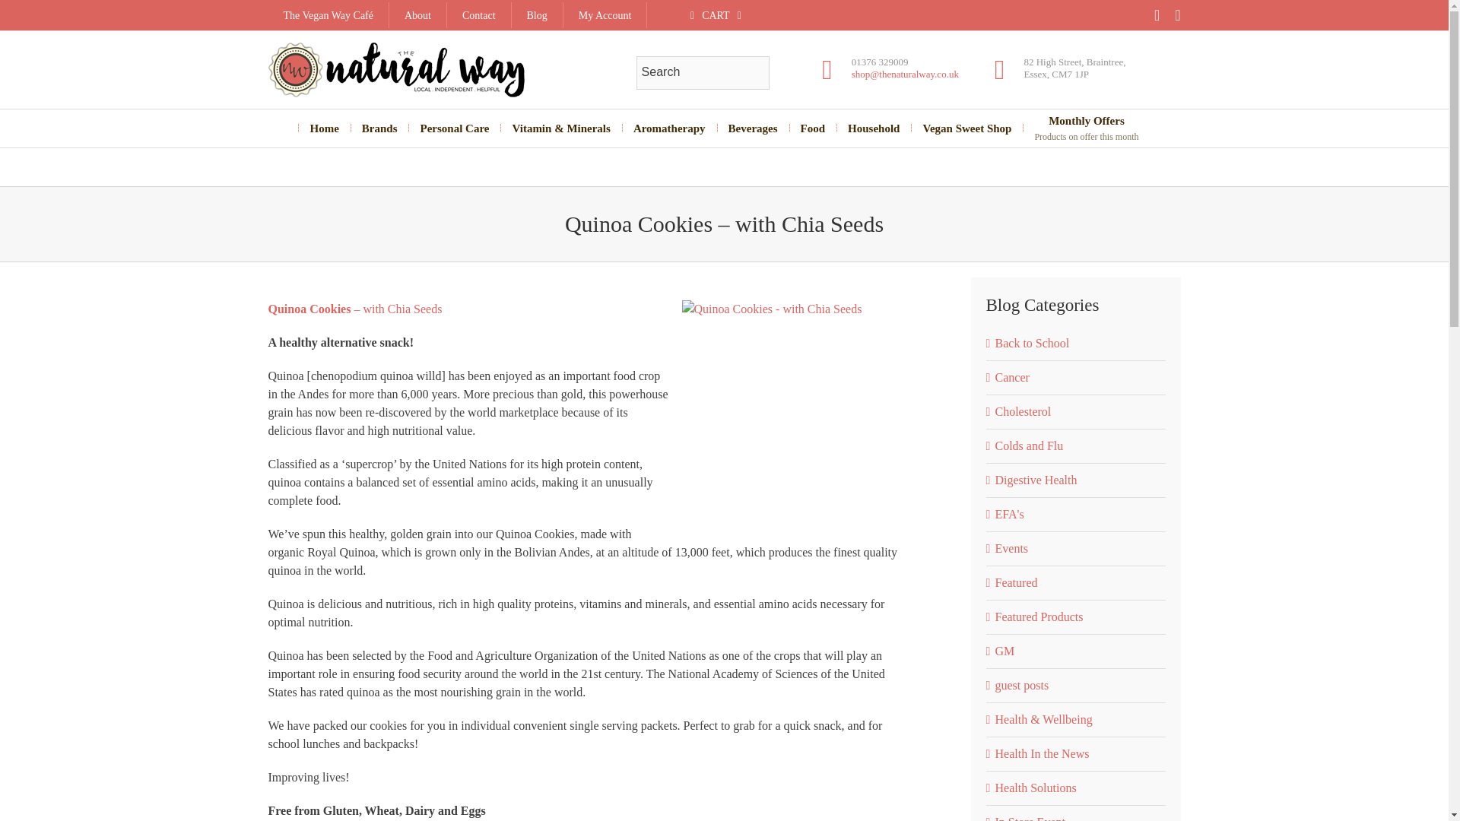  Describe the element at coordinates (455, 128) in the screenshot. I see `Aromatherapy` at that location.